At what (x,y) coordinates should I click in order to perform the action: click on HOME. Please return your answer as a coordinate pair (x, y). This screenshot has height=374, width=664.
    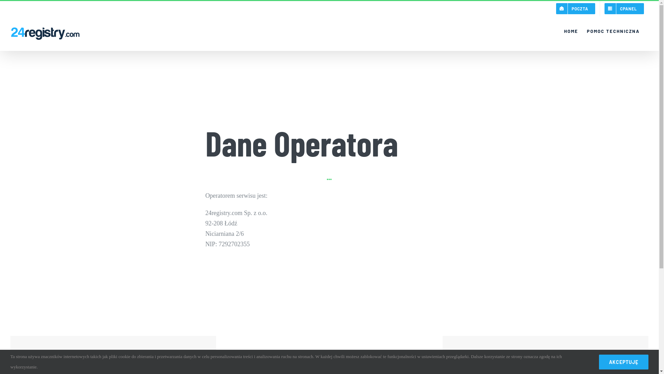
    Looking at the image, I should click on (571, 31).